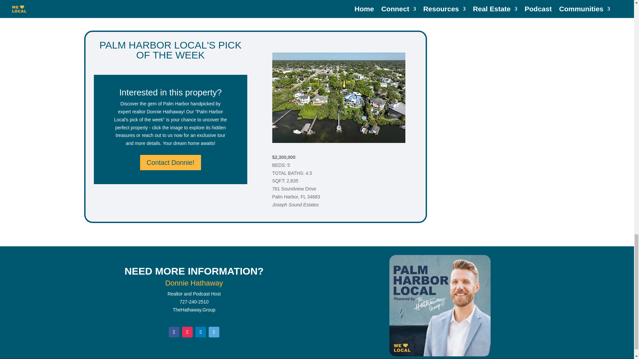 The width and height of the screenshot is (639, 359). Describe the element at coordinates (200, 332) in the screenshot. I see `Follow on LinkedIn` at that location.